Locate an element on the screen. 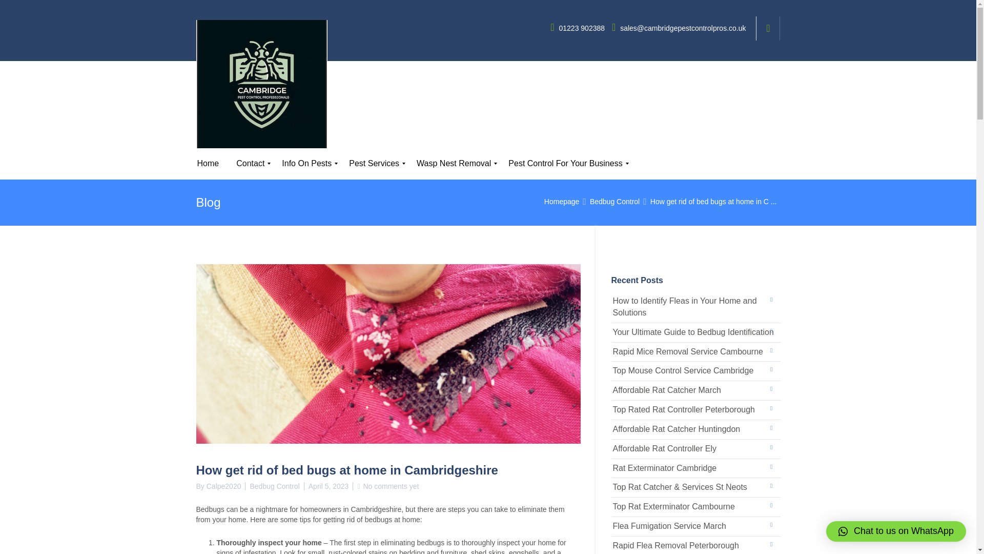 This screenshot has height=554, width=984. Pest Services is located at coordinates (374, 164).